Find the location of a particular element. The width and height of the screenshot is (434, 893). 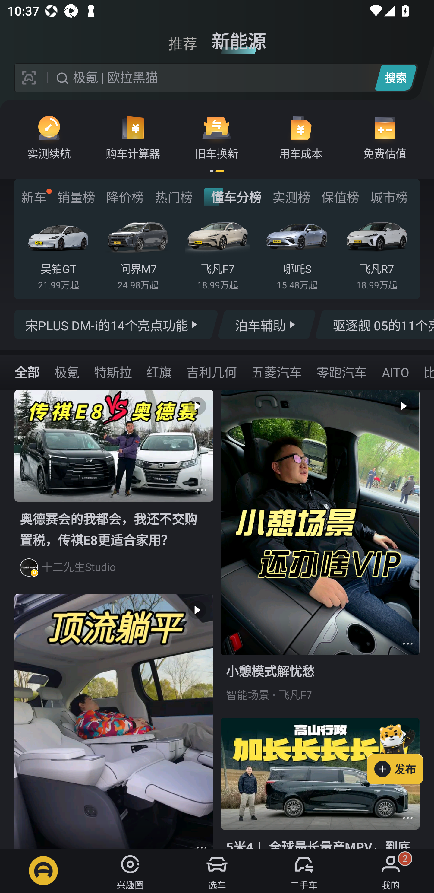

问界M7 24.98万起 is located at coordinates (138, 252).